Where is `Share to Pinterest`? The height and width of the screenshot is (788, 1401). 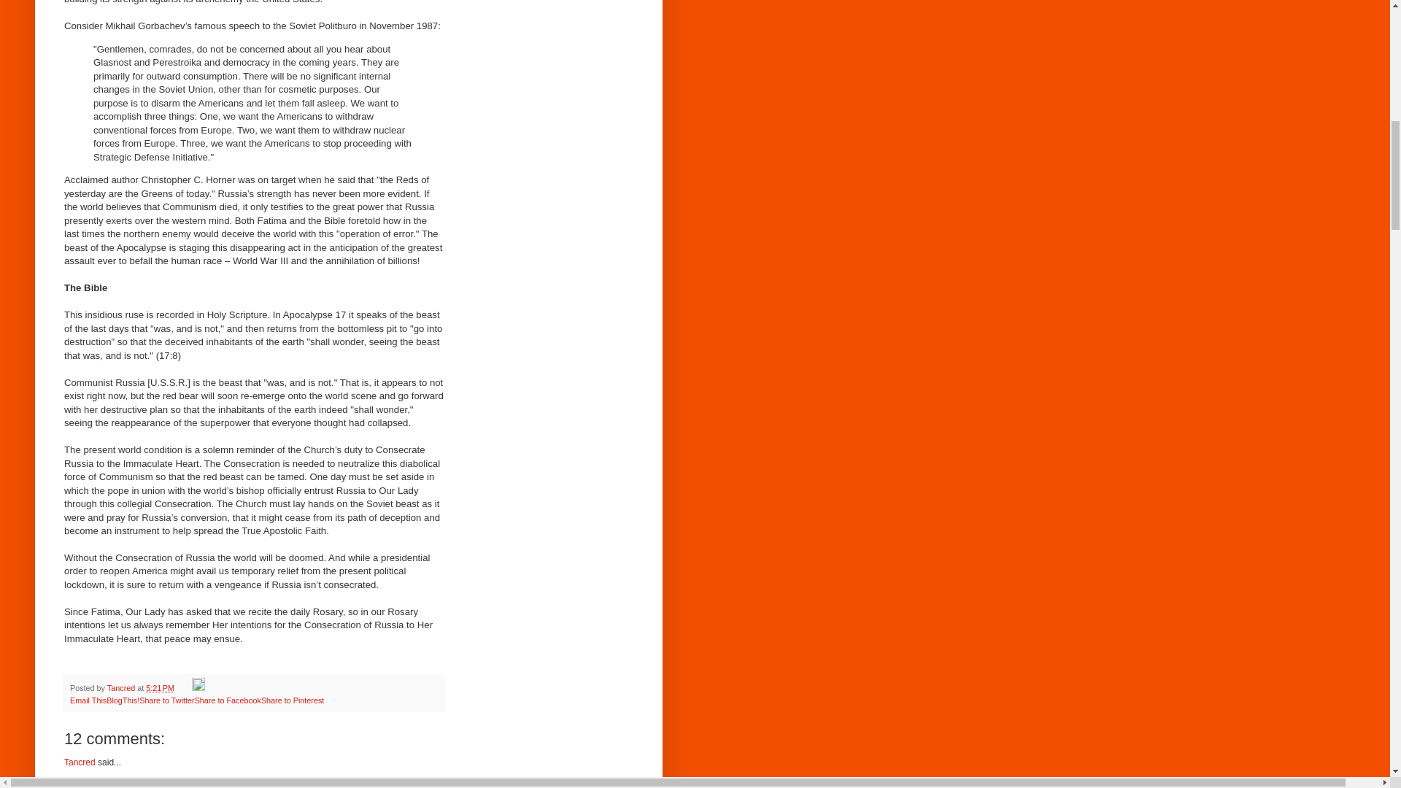
Share to Pinterest is located at coordinates (292, 700).